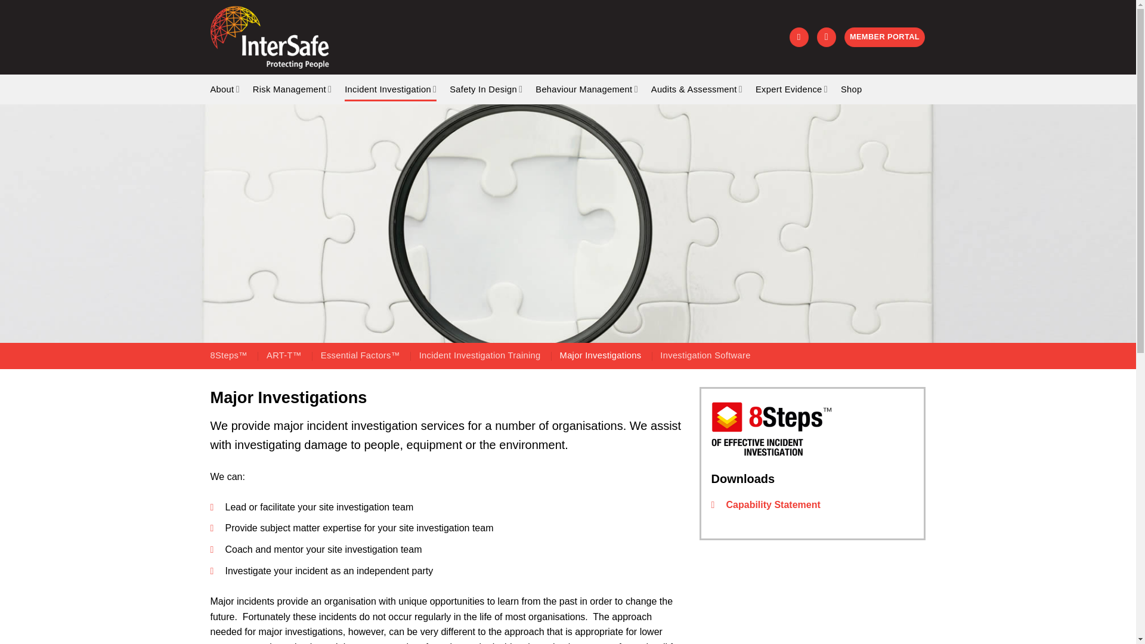  What do you see at coordinates (485, 88) in the screenshot?
I see `Safety In Design` at bounding box center [485, 88].